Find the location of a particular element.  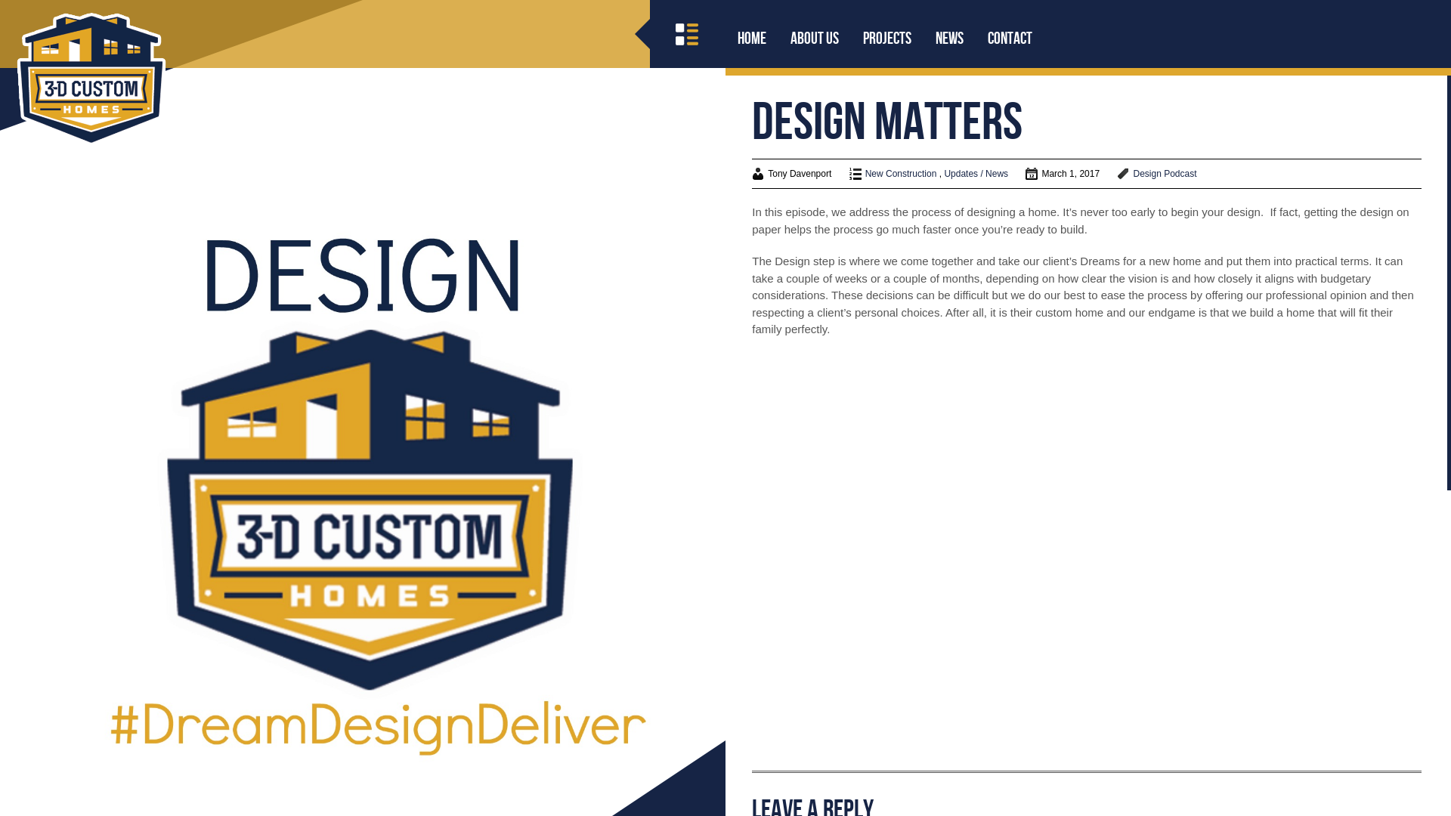

Contact is located at coordinates (1010, 38).